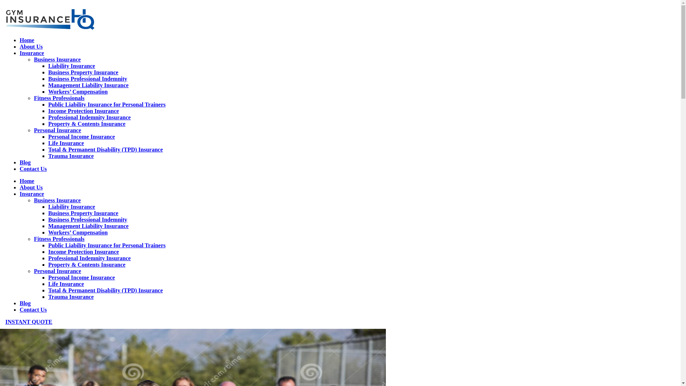  What do you see at coordinates (87, 124) in the screenshot?
I see `Property & Contents Insurance` at bounding box center [87, 124].